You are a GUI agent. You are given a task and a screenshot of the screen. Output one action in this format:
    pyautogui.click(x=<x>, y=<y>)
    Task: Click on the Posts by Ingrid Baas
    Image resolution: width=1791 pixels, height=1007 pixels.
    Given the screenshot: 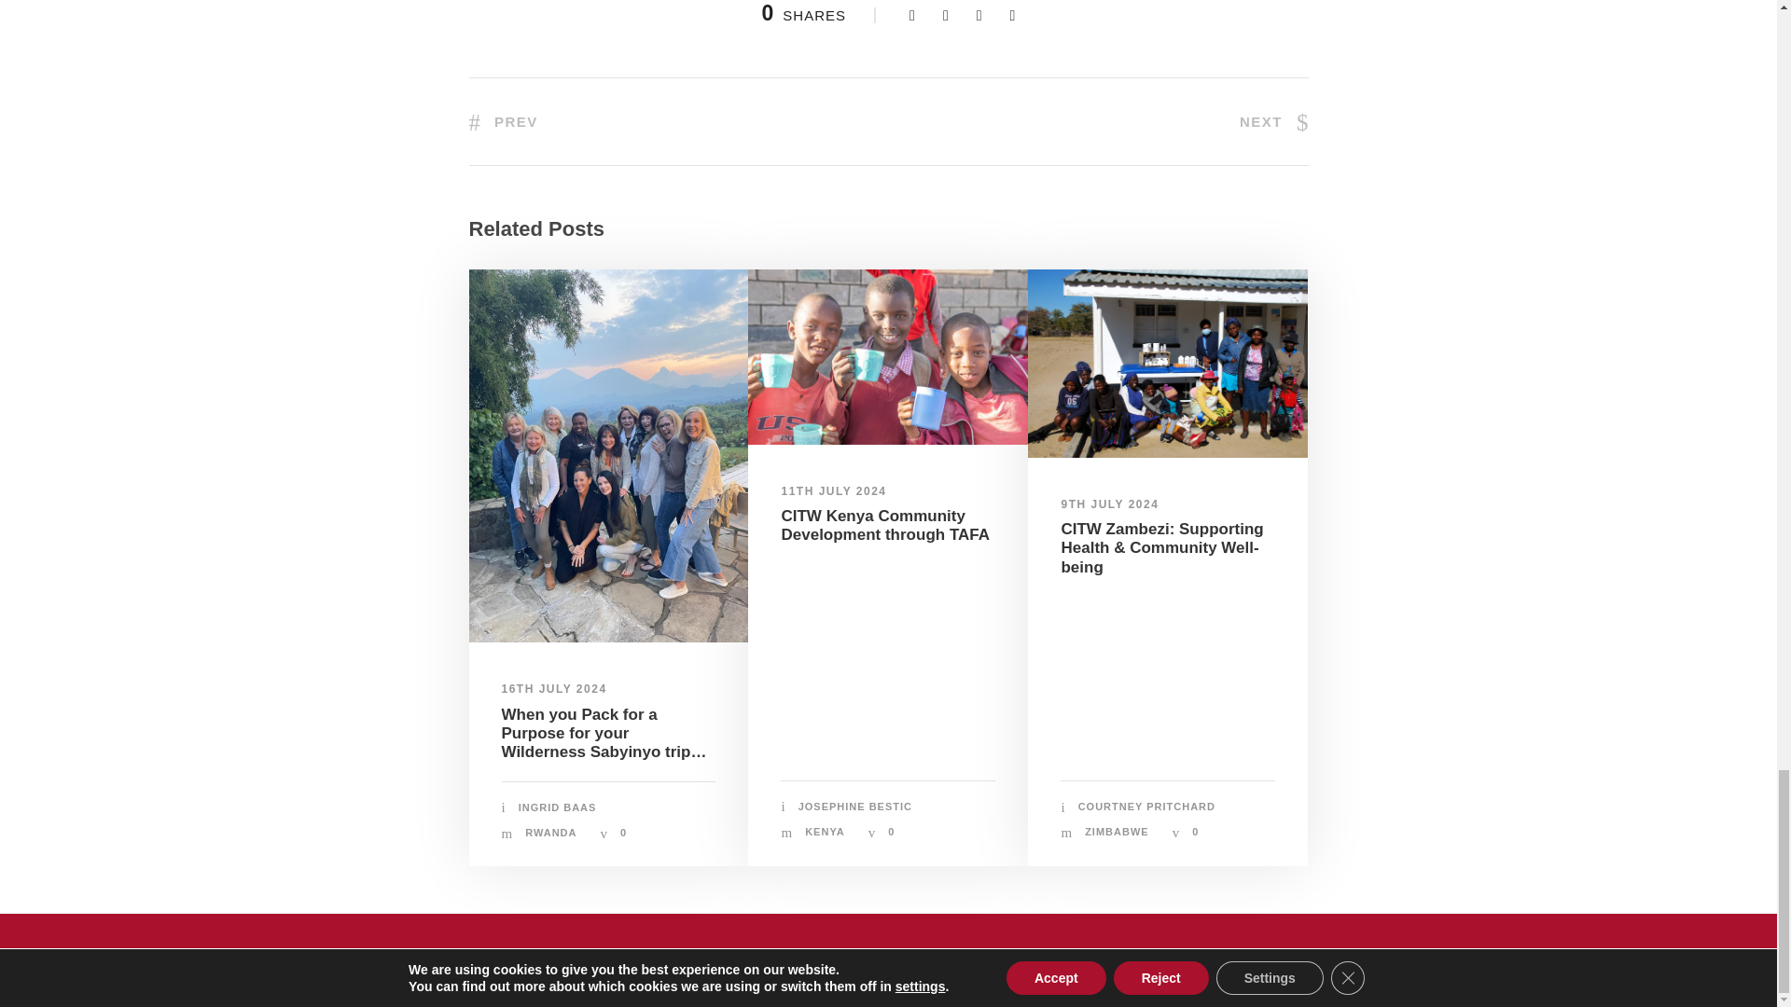 What is the action you would take?
    pyautogui.click(x=558, y=807)
    